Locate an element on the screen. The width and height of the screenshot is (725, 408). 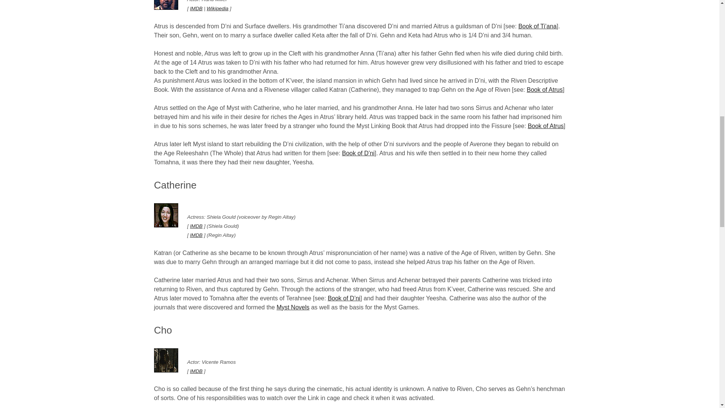
Shiela Gould on Internet Movie Database is located at coordinates (196, 226).